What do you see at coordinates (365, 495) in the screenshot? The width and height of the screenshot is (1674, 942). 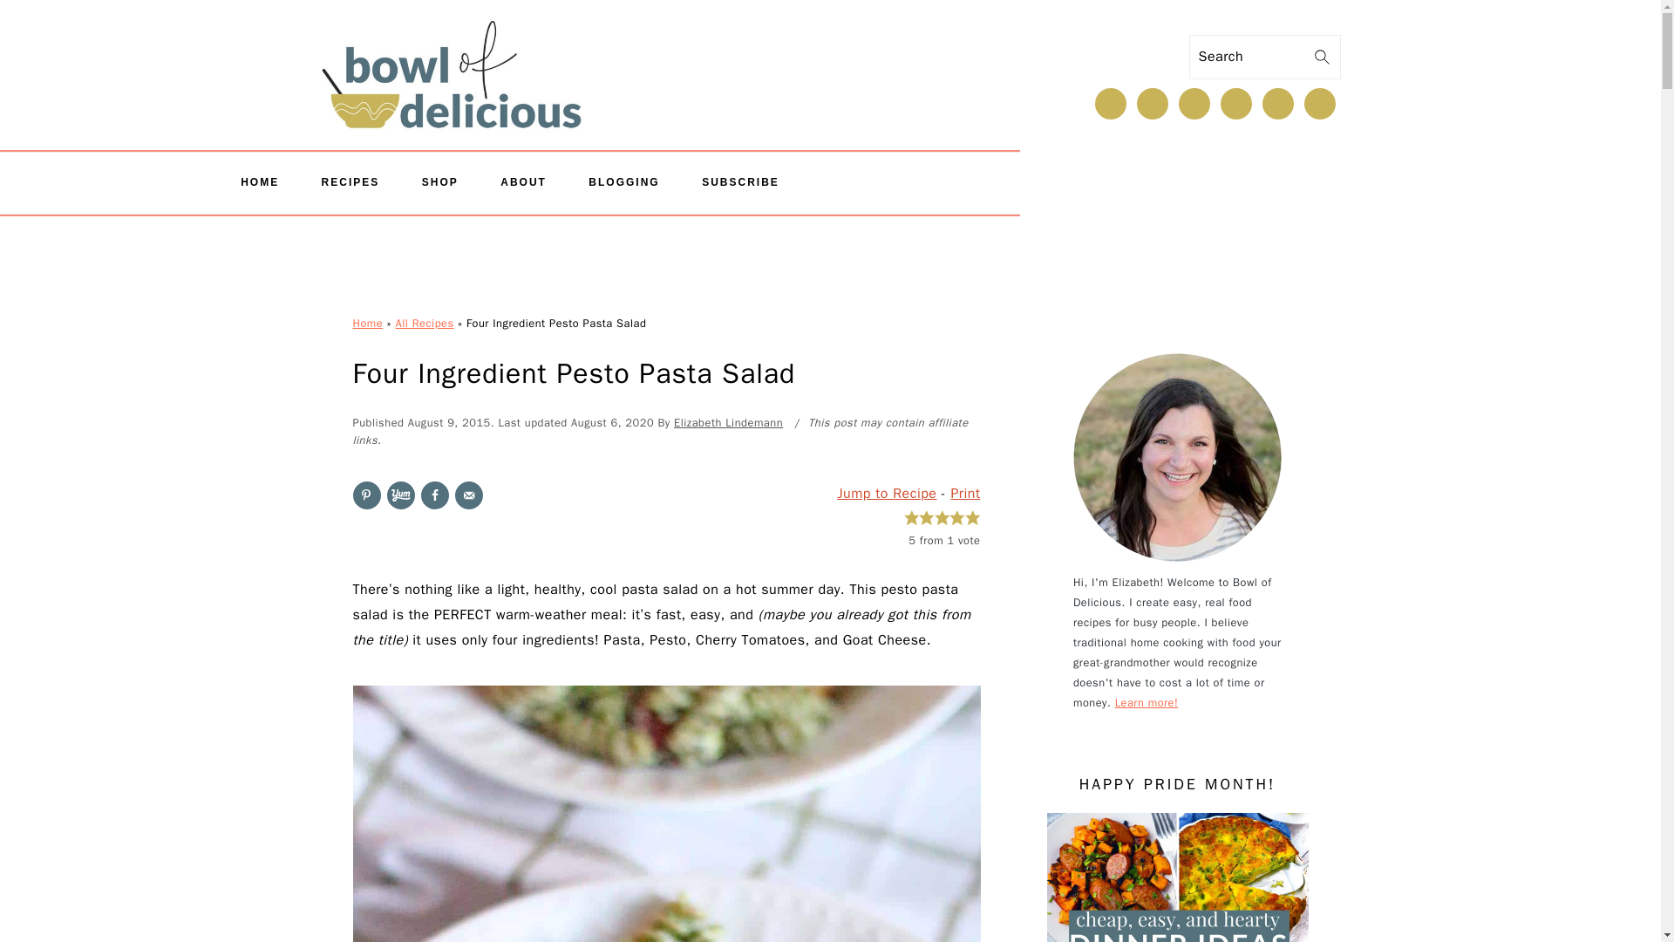 I see `Save to Pinterest` at bounding box center [365, 495].